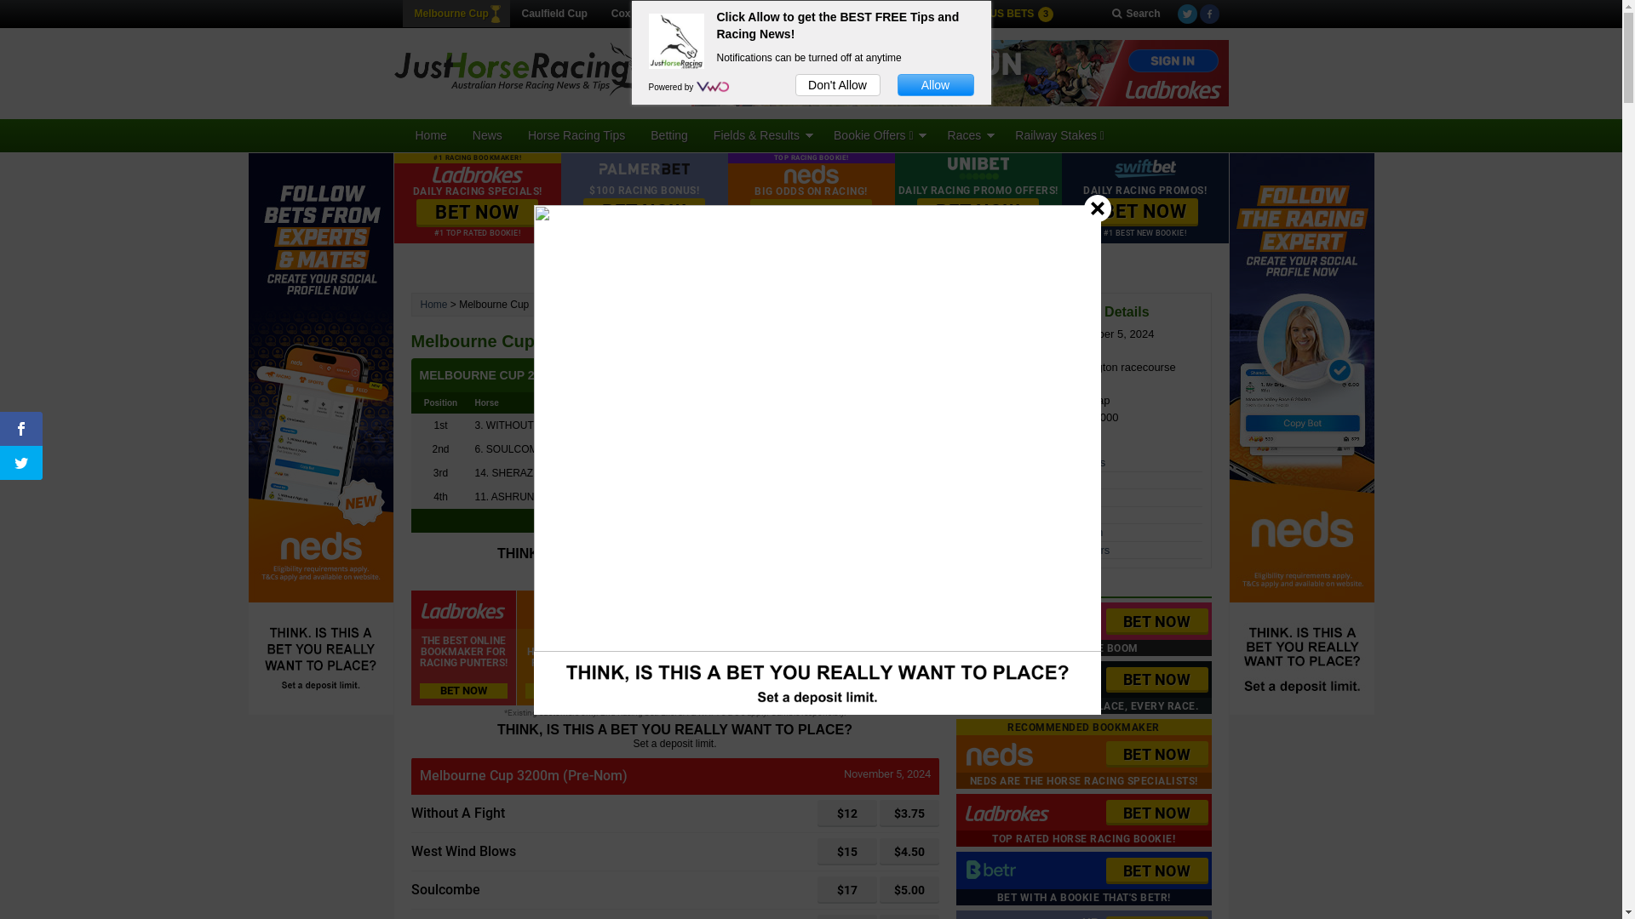 Image resolution: width=1635 pixels, height=919 pixels. Describe the element at coordinates (487, 135) in the screenshot. I see `News` at that location.